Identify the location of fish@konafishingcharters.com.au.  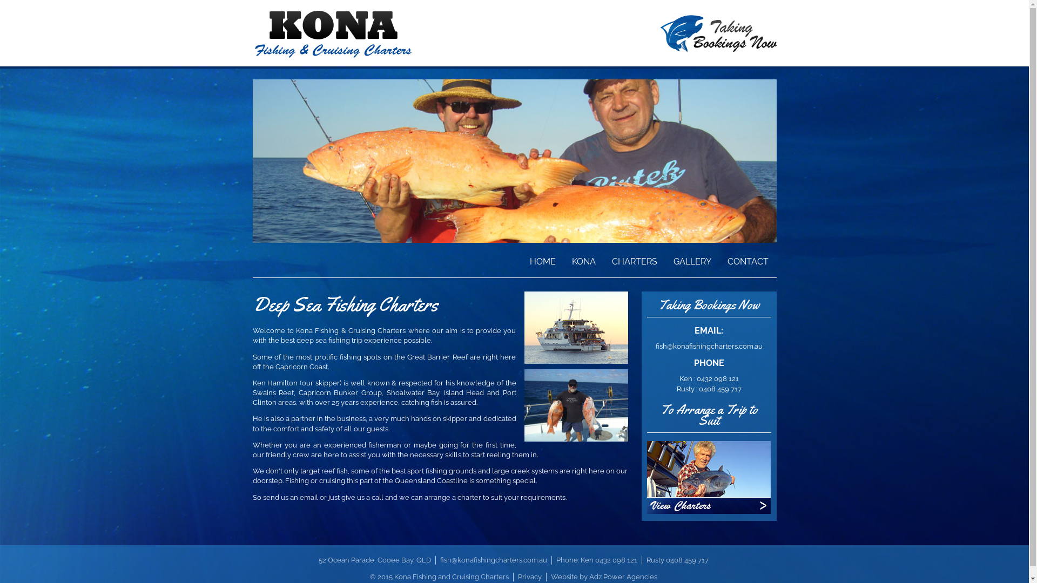
(709, 347).